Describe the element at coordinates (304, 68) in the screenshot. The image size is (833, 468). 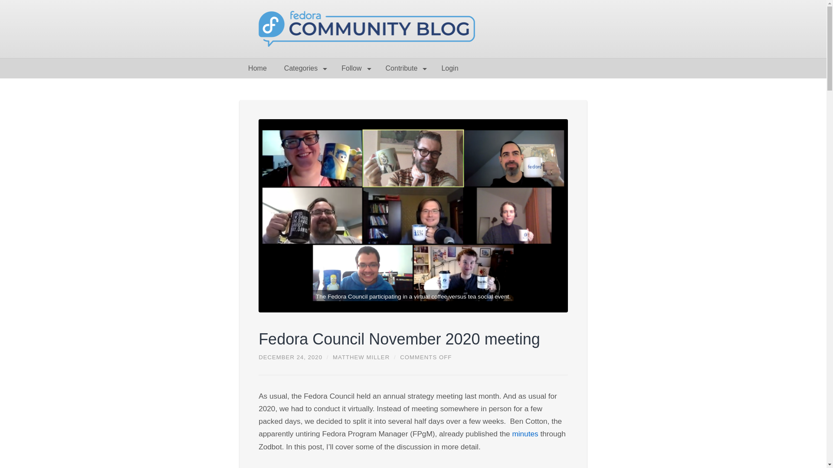
I see `Categories` at that location.